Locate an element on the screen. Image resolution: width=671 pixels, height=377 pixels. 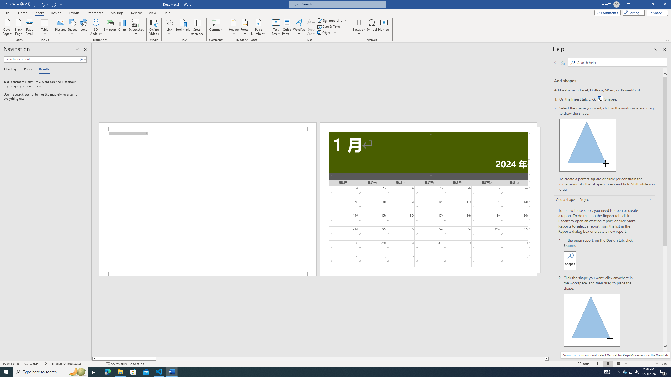
Object... is located at coordinates (325, 32).